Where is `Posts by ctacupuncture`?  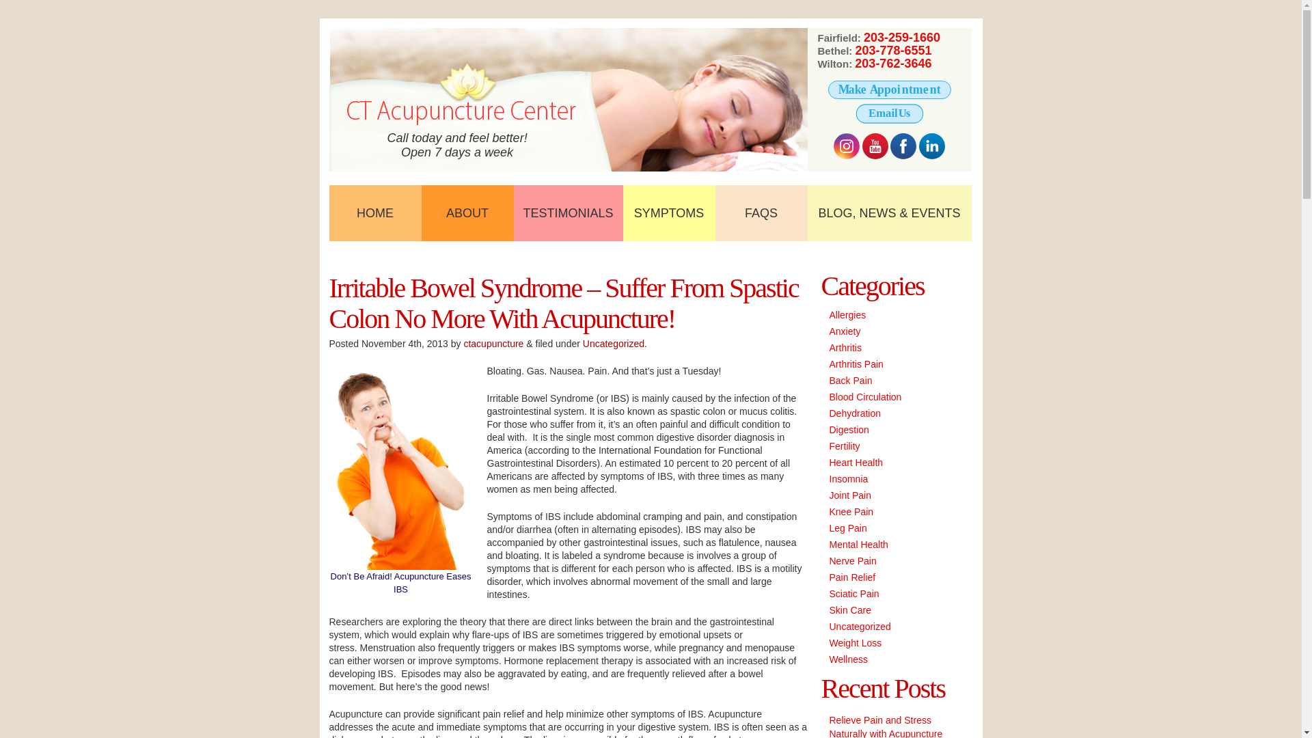 Posts by ctacupuncture is located at coordinates (493, 343).